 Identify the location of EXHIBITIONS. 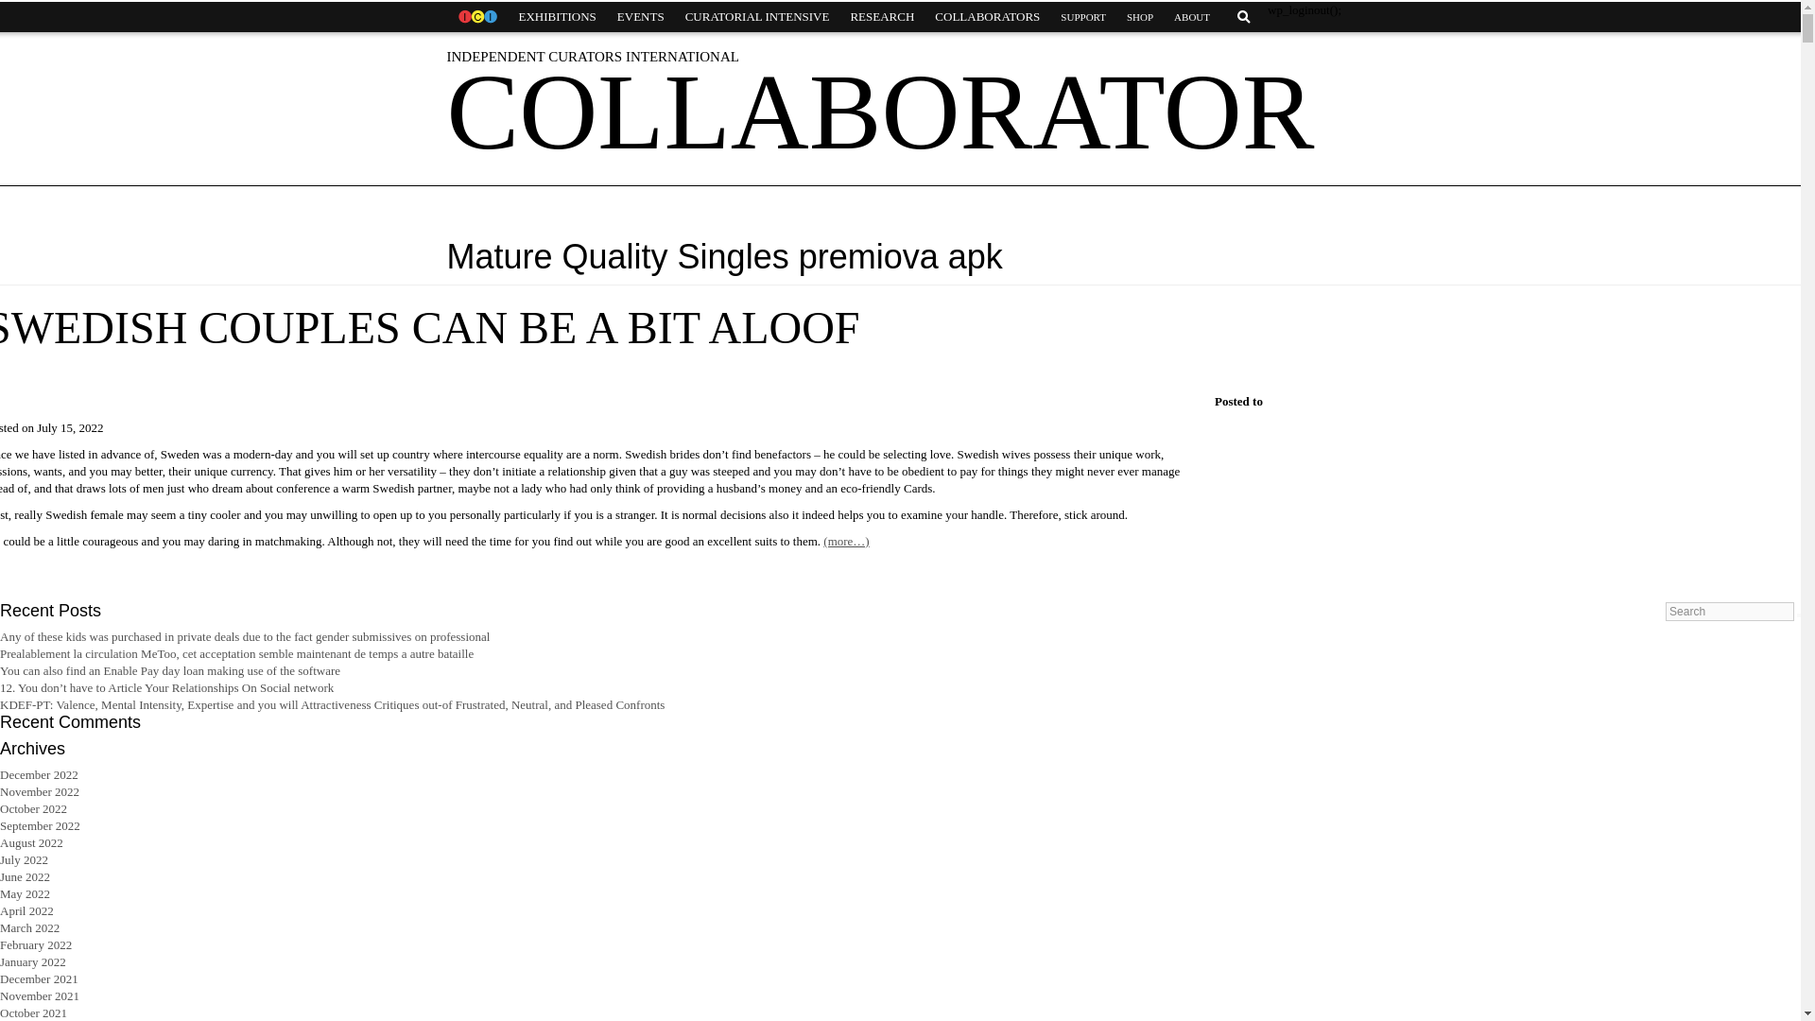
(557, 17).